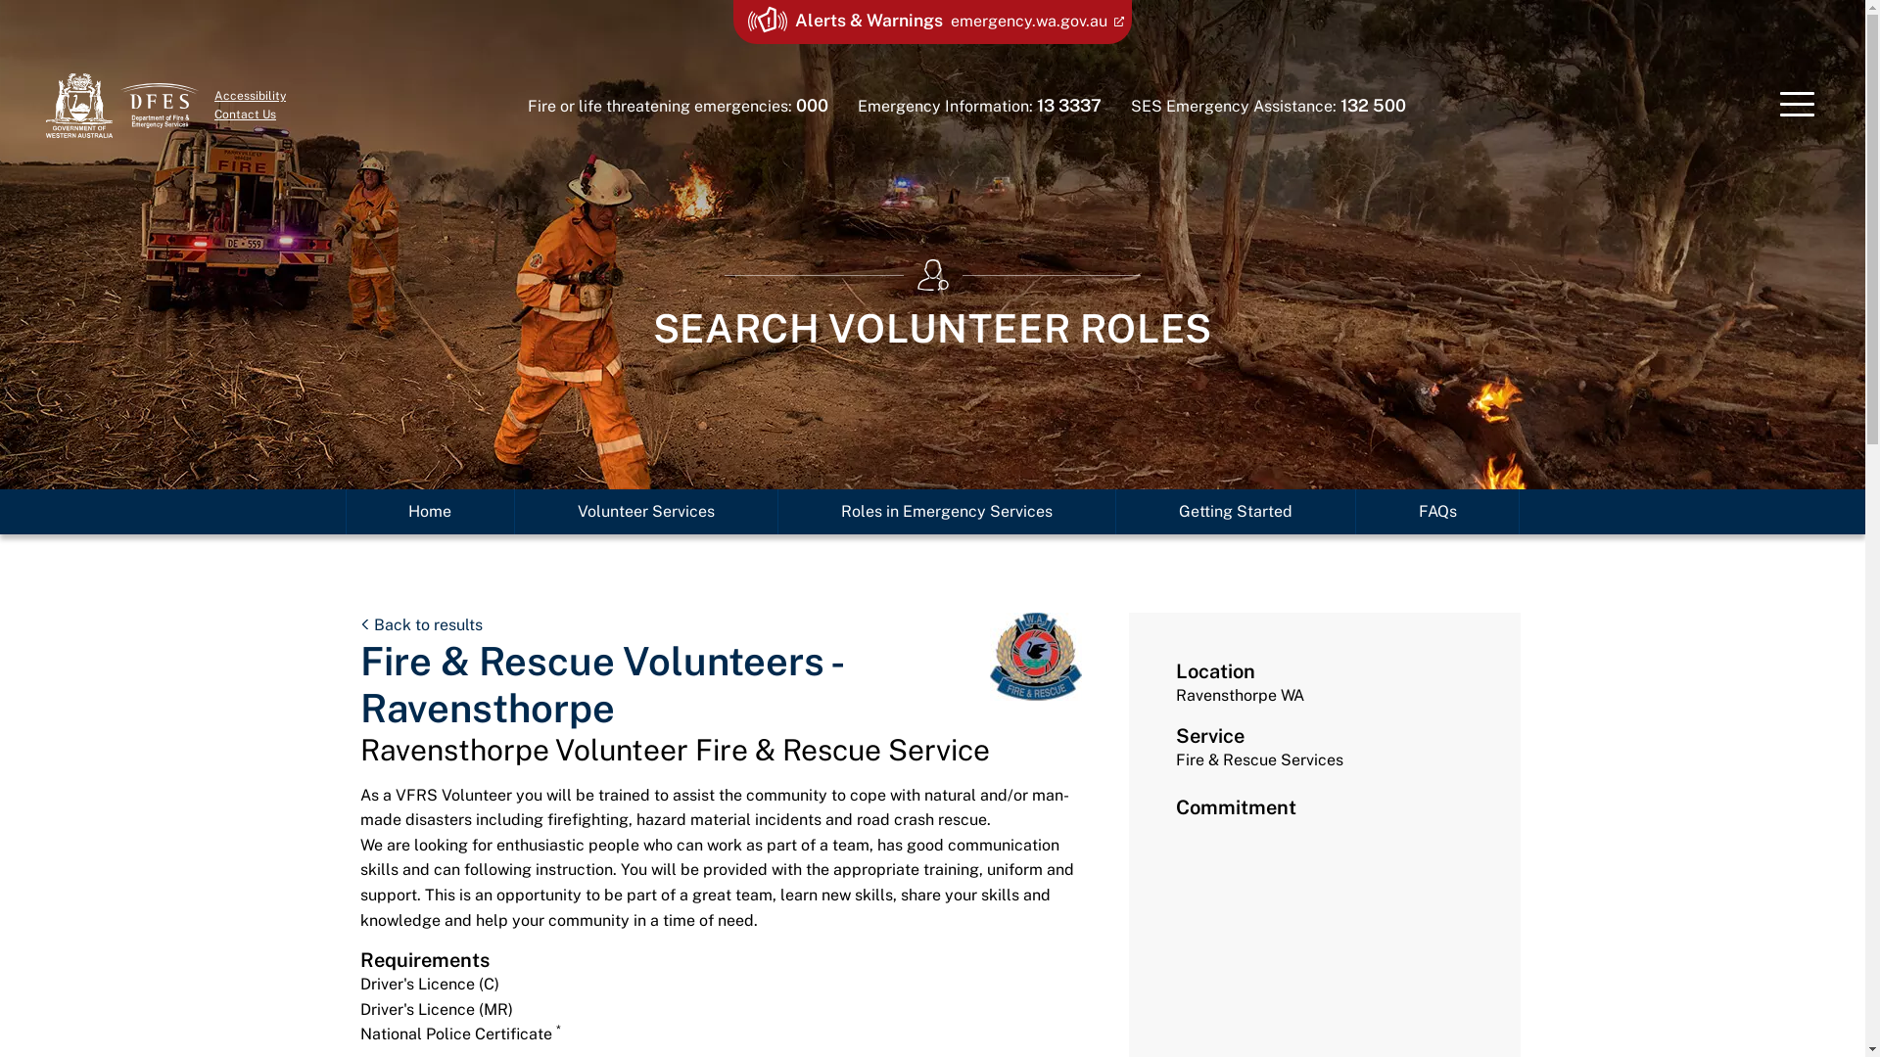 The image size is (1880, 1057). Describe the element at coordinates (251, 96) in the screenshot. I see `Accessibility` at that location.